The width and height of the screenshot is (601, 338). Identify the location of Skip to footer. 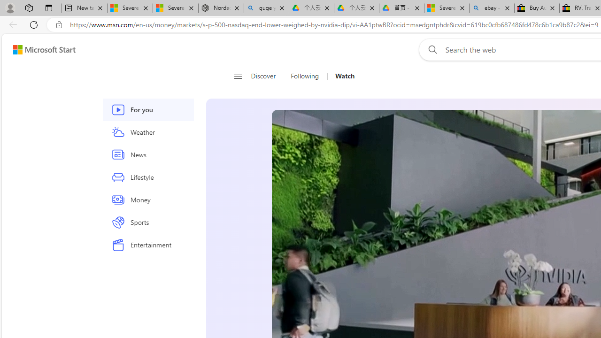
(39, 50).